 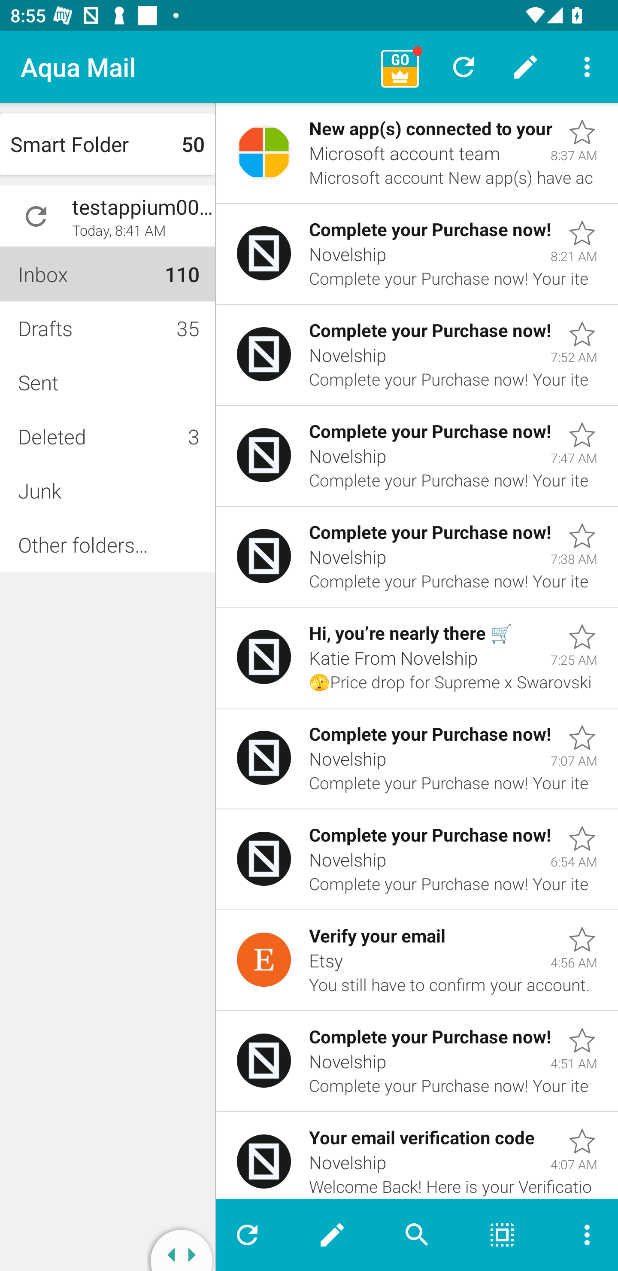 What do you see at coordinates (107, 436) in the screenshot?
I see `Deleted Folder: Deleted 3 3 total messages` at bounding box center [107, 436].